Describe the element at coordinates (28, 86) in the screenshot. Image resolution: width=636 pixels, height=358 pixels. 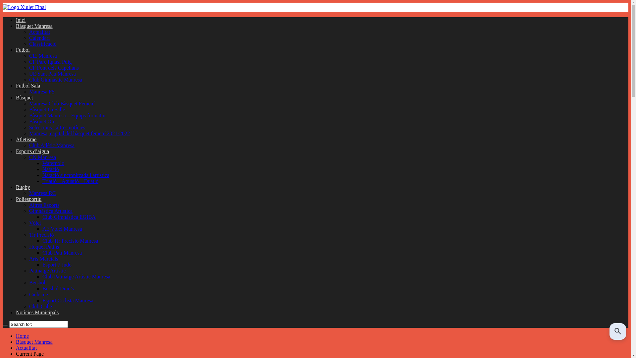
I see `Futbol Sala` at that location.